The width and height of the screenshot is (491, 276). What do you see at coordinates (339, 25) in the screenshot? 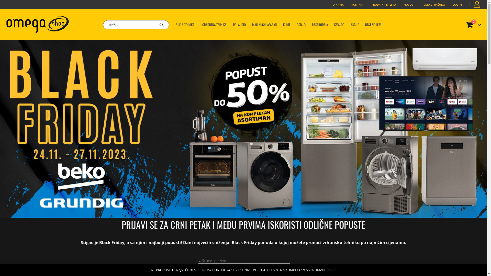
I see `KATALOG` at bounding box center [339, 25].